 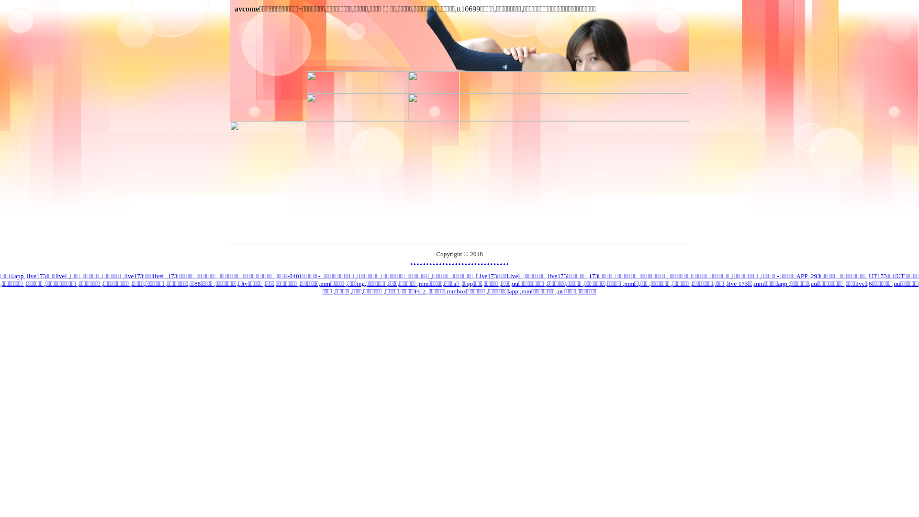 What do you see at coordinates (427, 261) in the screenshot?
I see `.` at bounding box center [427, 261].